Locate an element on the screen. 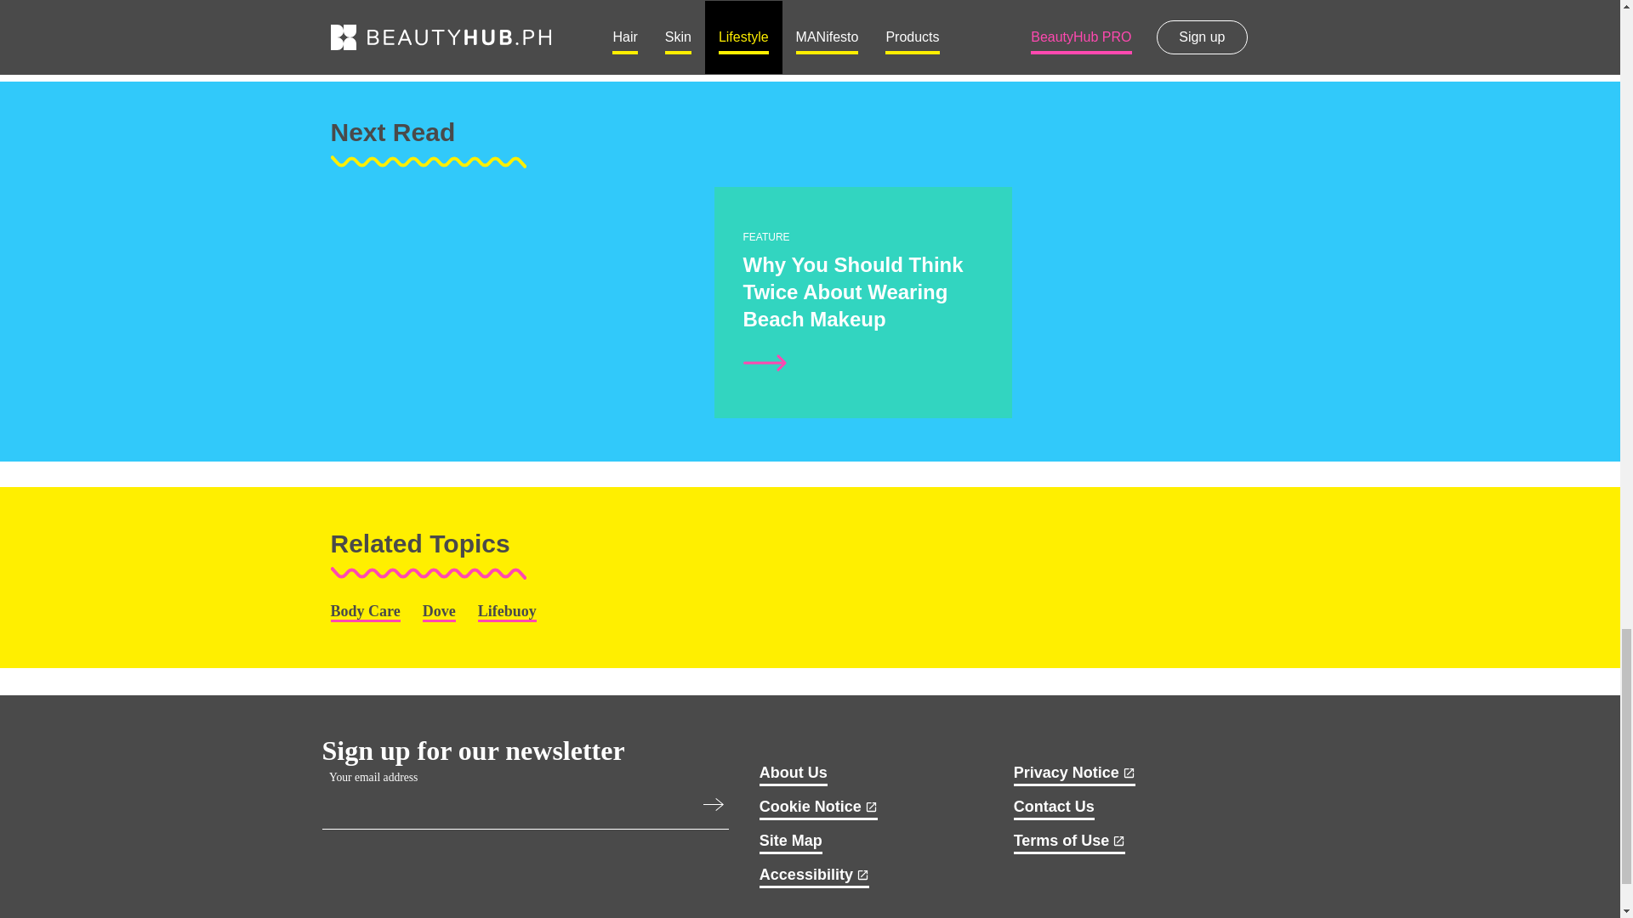 The height and width of the screenshot is (918, 1633). Click to see Article details is located at coordinates (765, 362).